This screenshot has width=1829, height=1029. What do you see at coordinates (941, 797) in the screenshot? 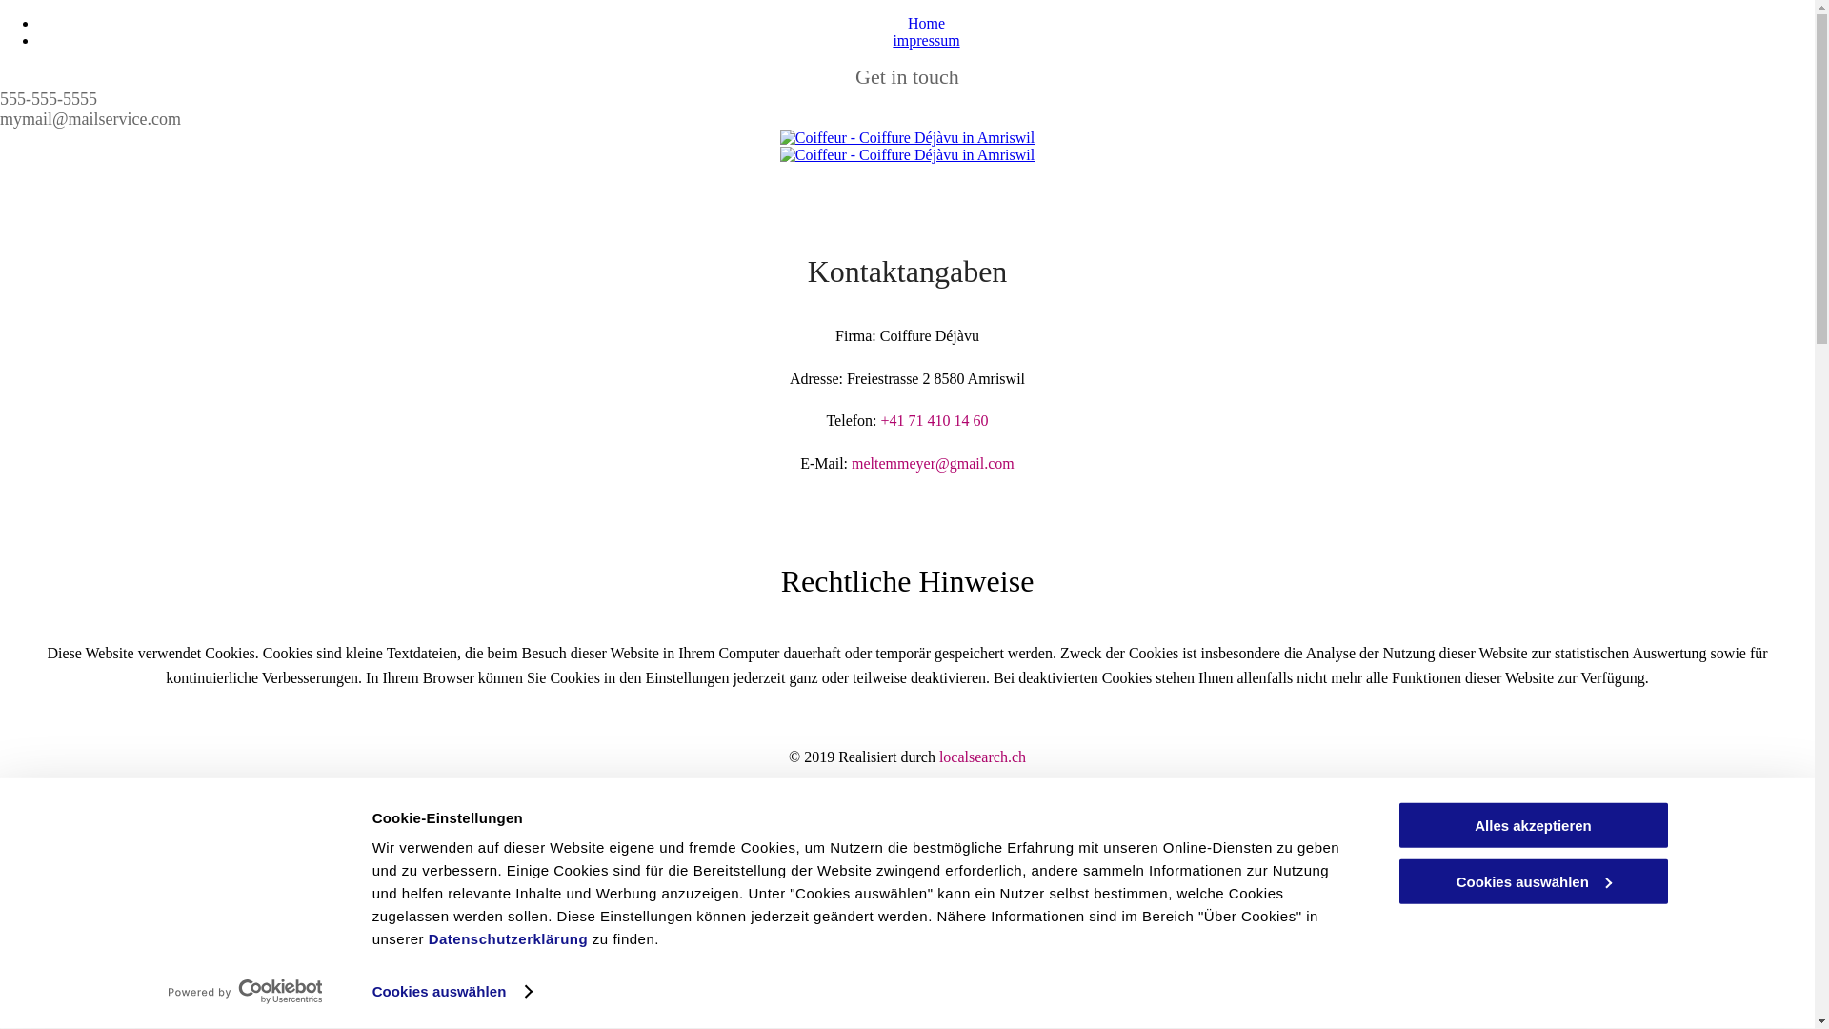
I see `local.ch` at bounding box center [941, 797].